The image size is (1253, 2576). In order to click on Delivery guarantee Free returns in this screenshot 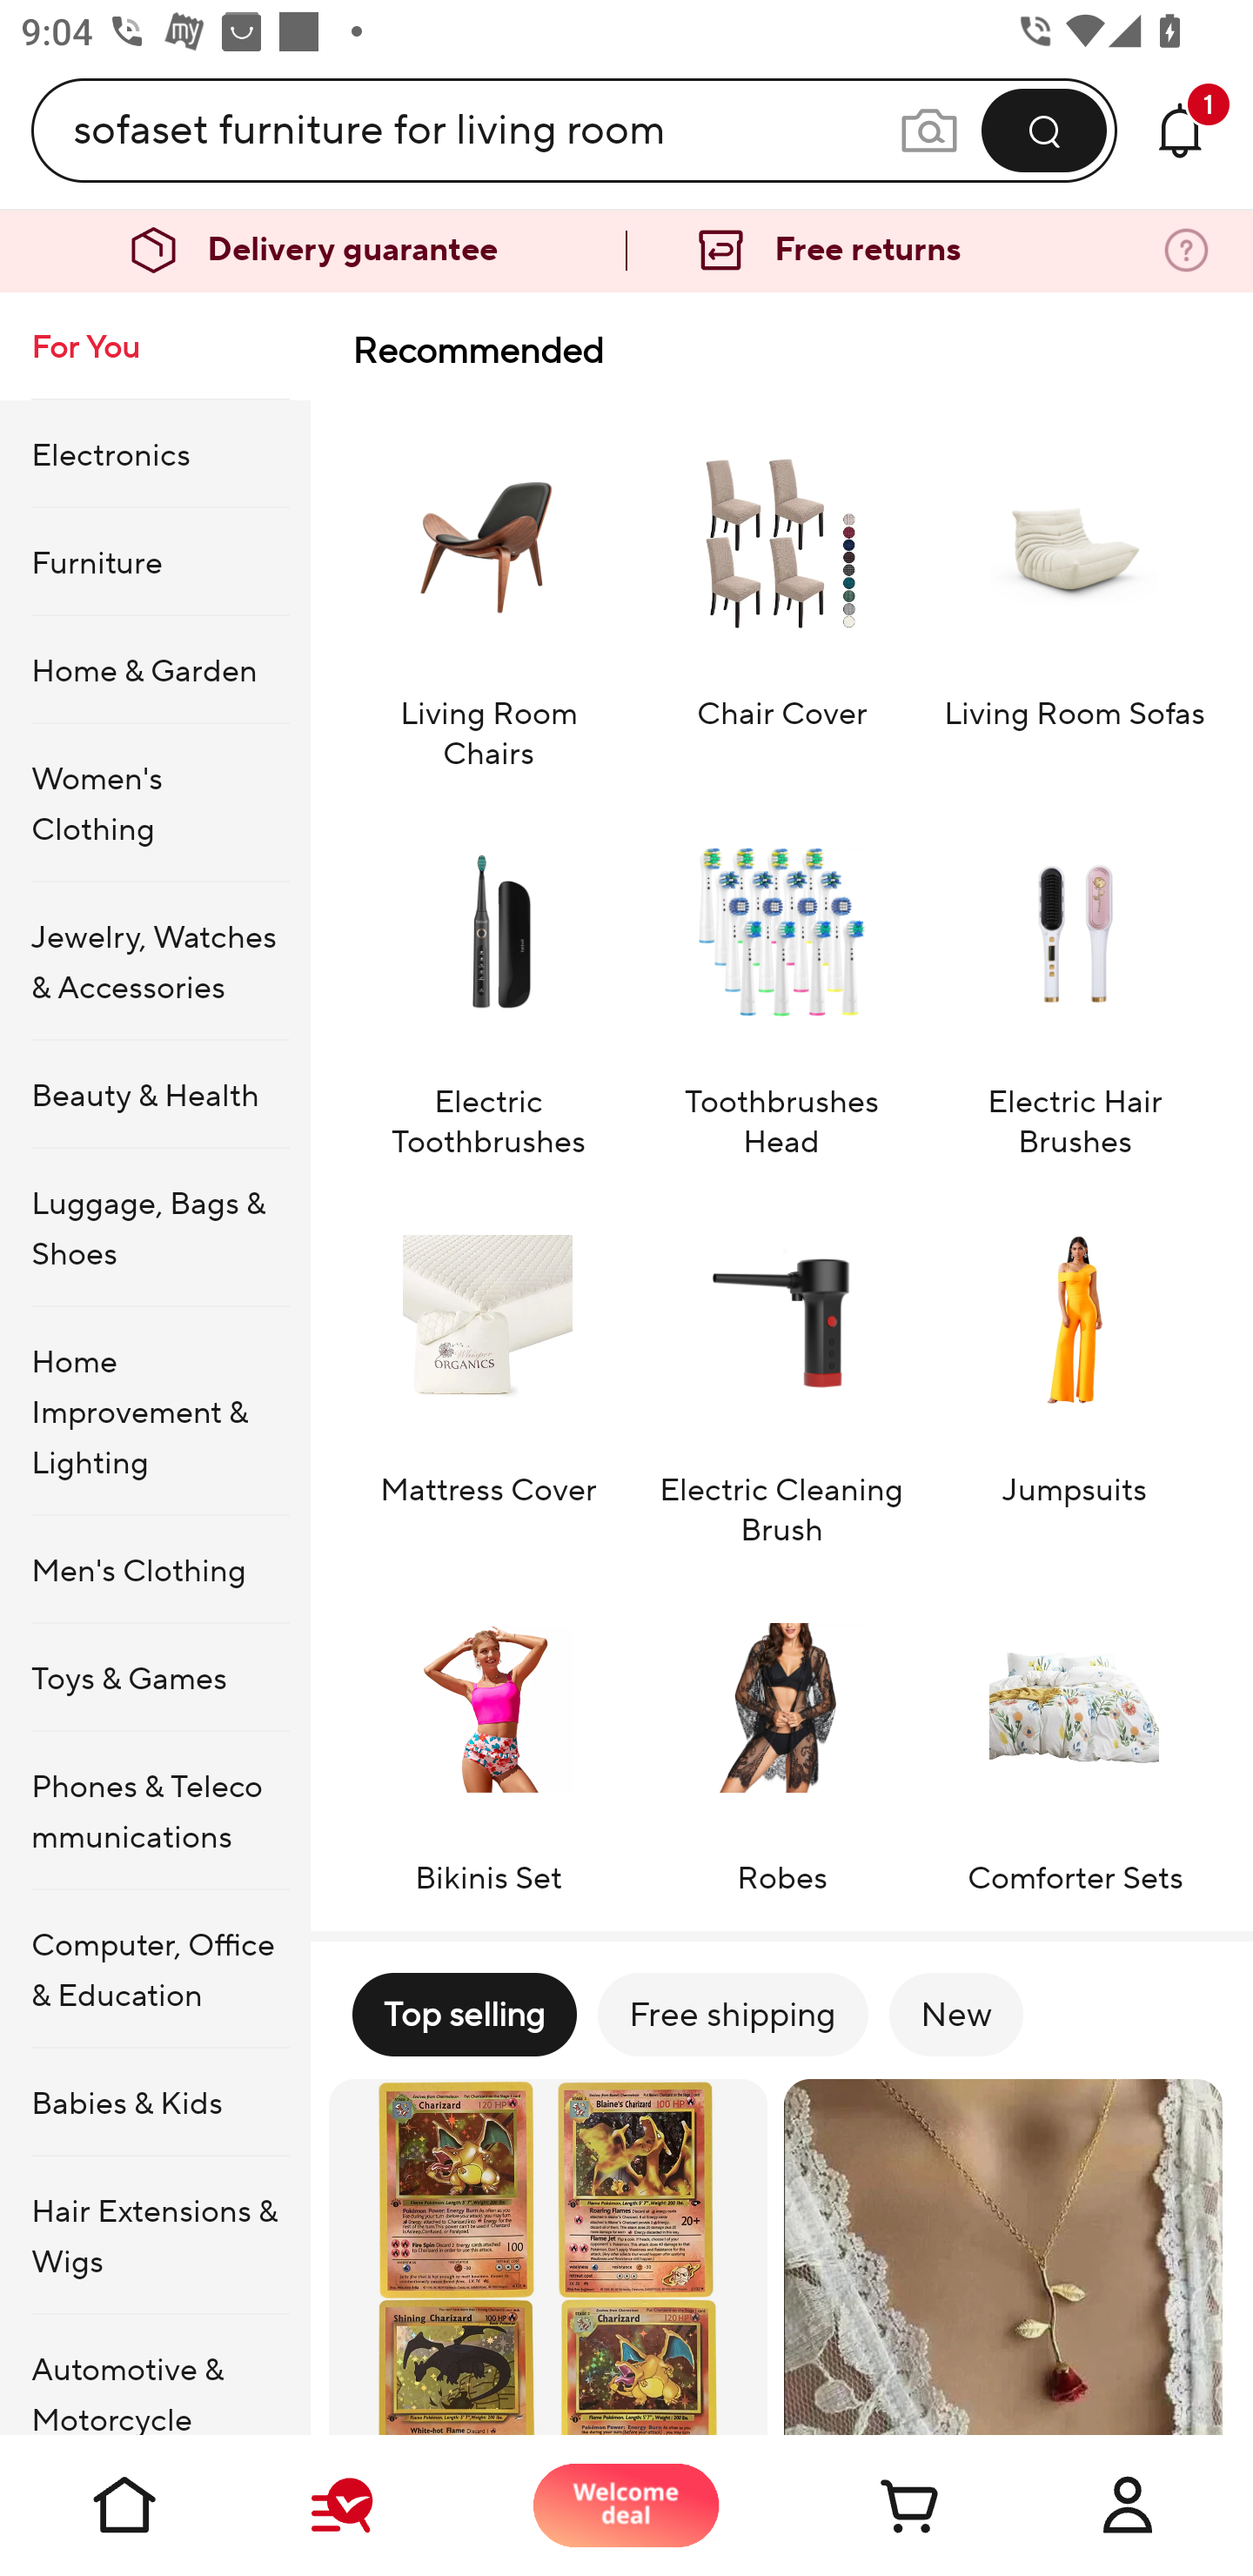, I will do `click(626, 251)`.